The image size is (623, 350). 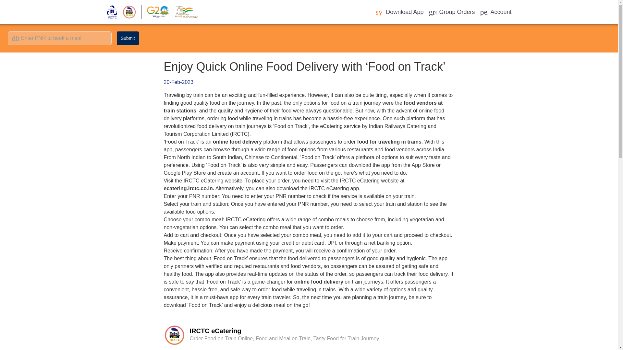 I want to click on Submit, so click(x=128, y=38).